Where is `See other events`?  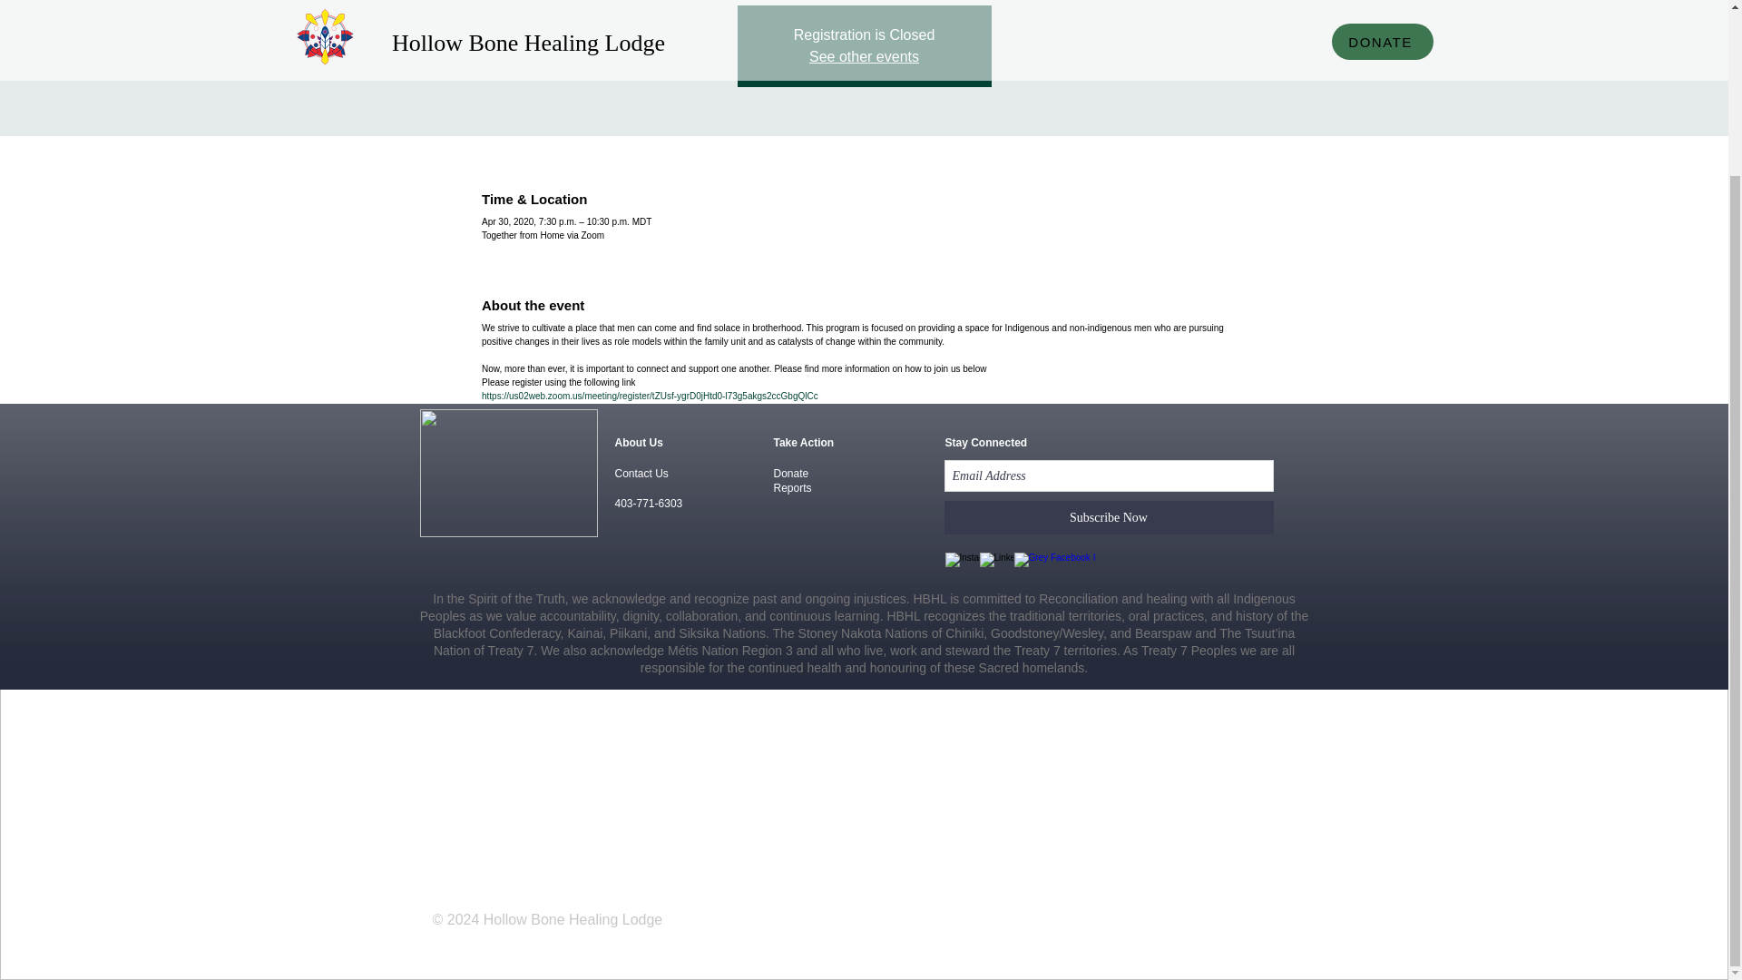
See other events is located at coordinates (864, 56).